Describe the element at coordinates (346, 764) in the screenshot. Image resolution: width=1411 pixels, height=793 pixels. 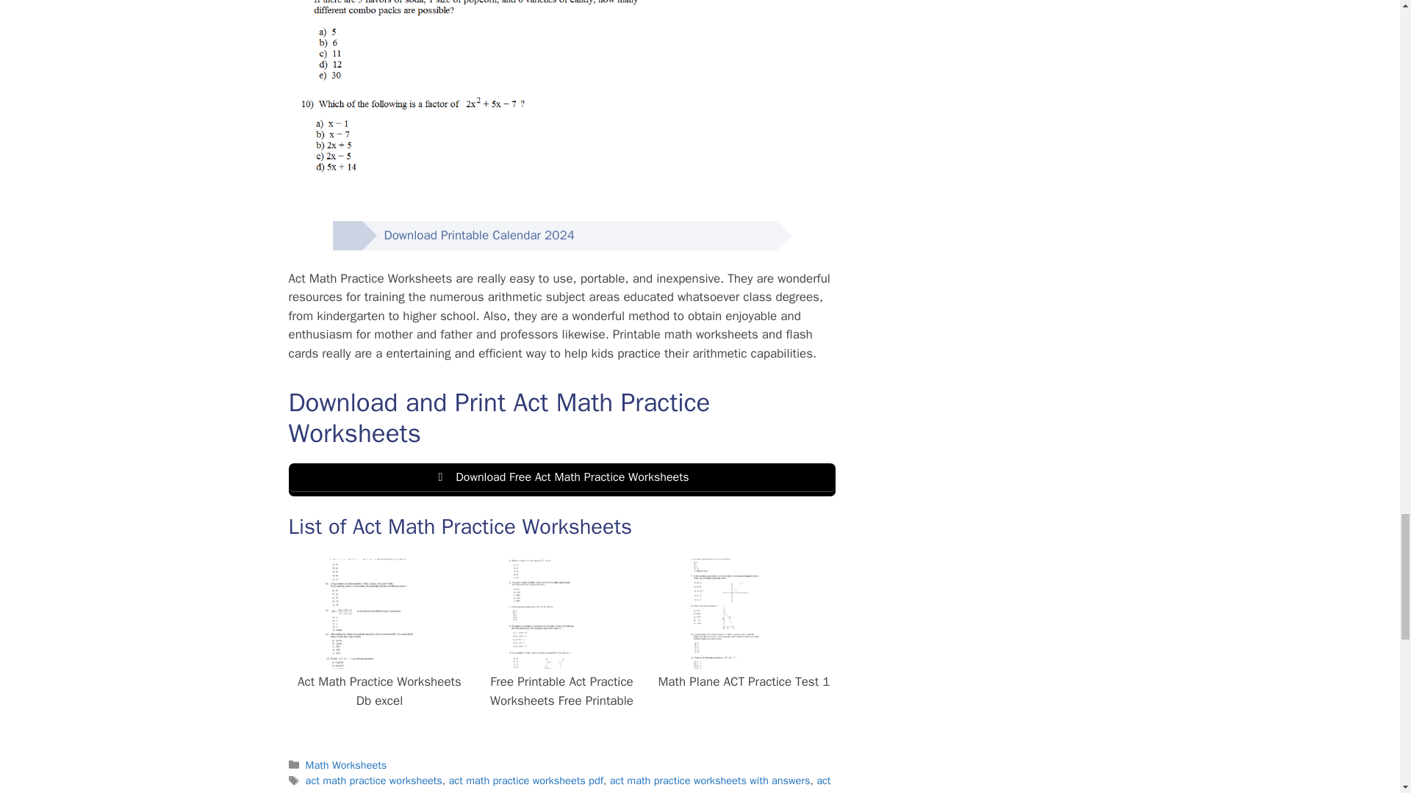
I see `Math Worksheets` at that location.